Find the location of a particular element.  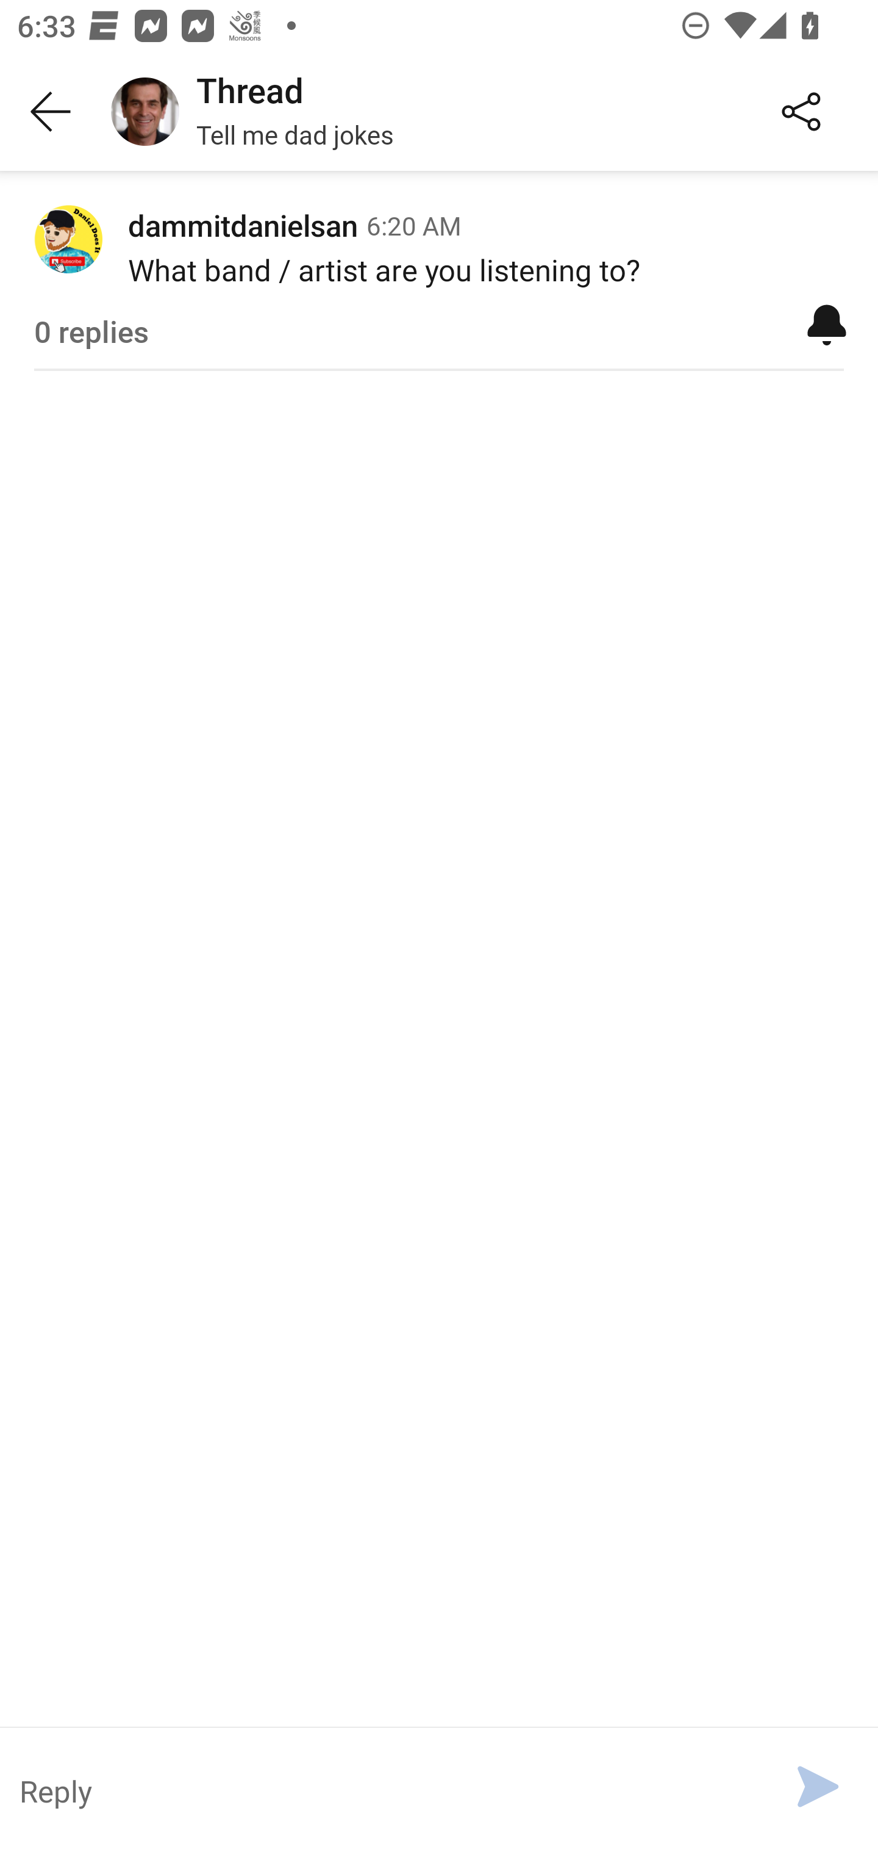

Mute is located at coordinates (827, 323).